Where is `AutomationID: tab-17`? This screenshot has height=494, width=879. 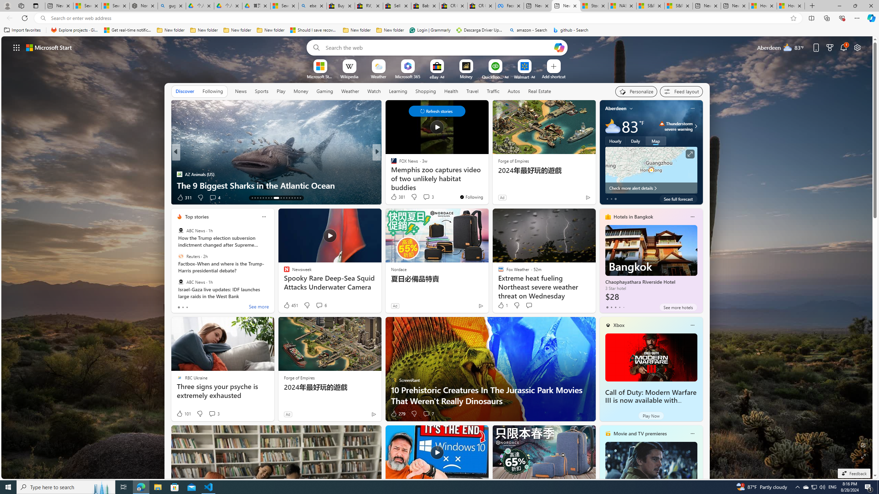 AutomationID: tab-17 is located at coordinates (263, 198).